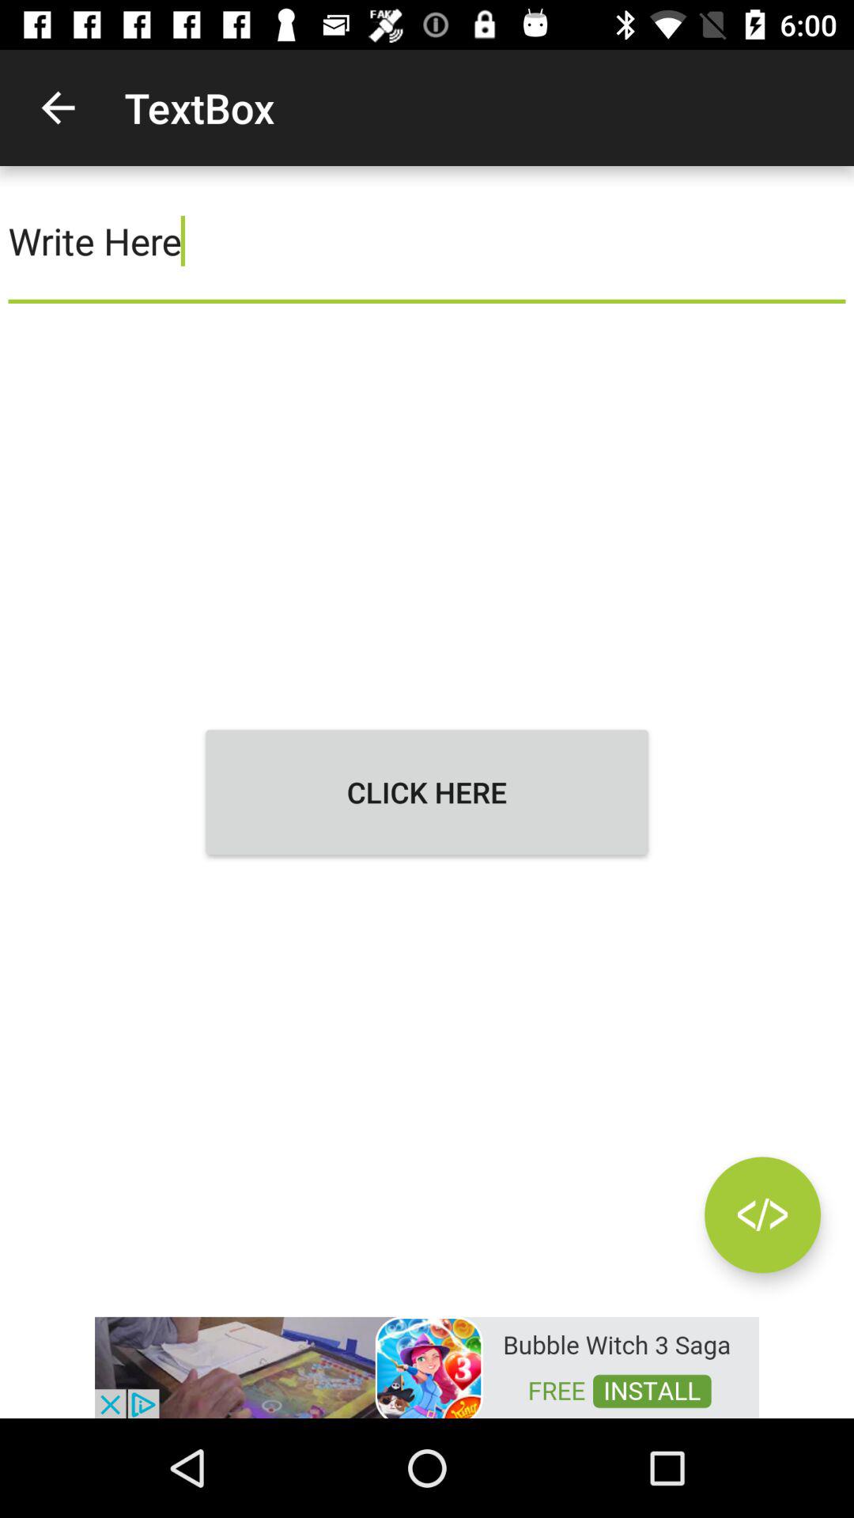 This screenshot has width=854, height=1518. I want to click on move between text option, so click(762, 1214).